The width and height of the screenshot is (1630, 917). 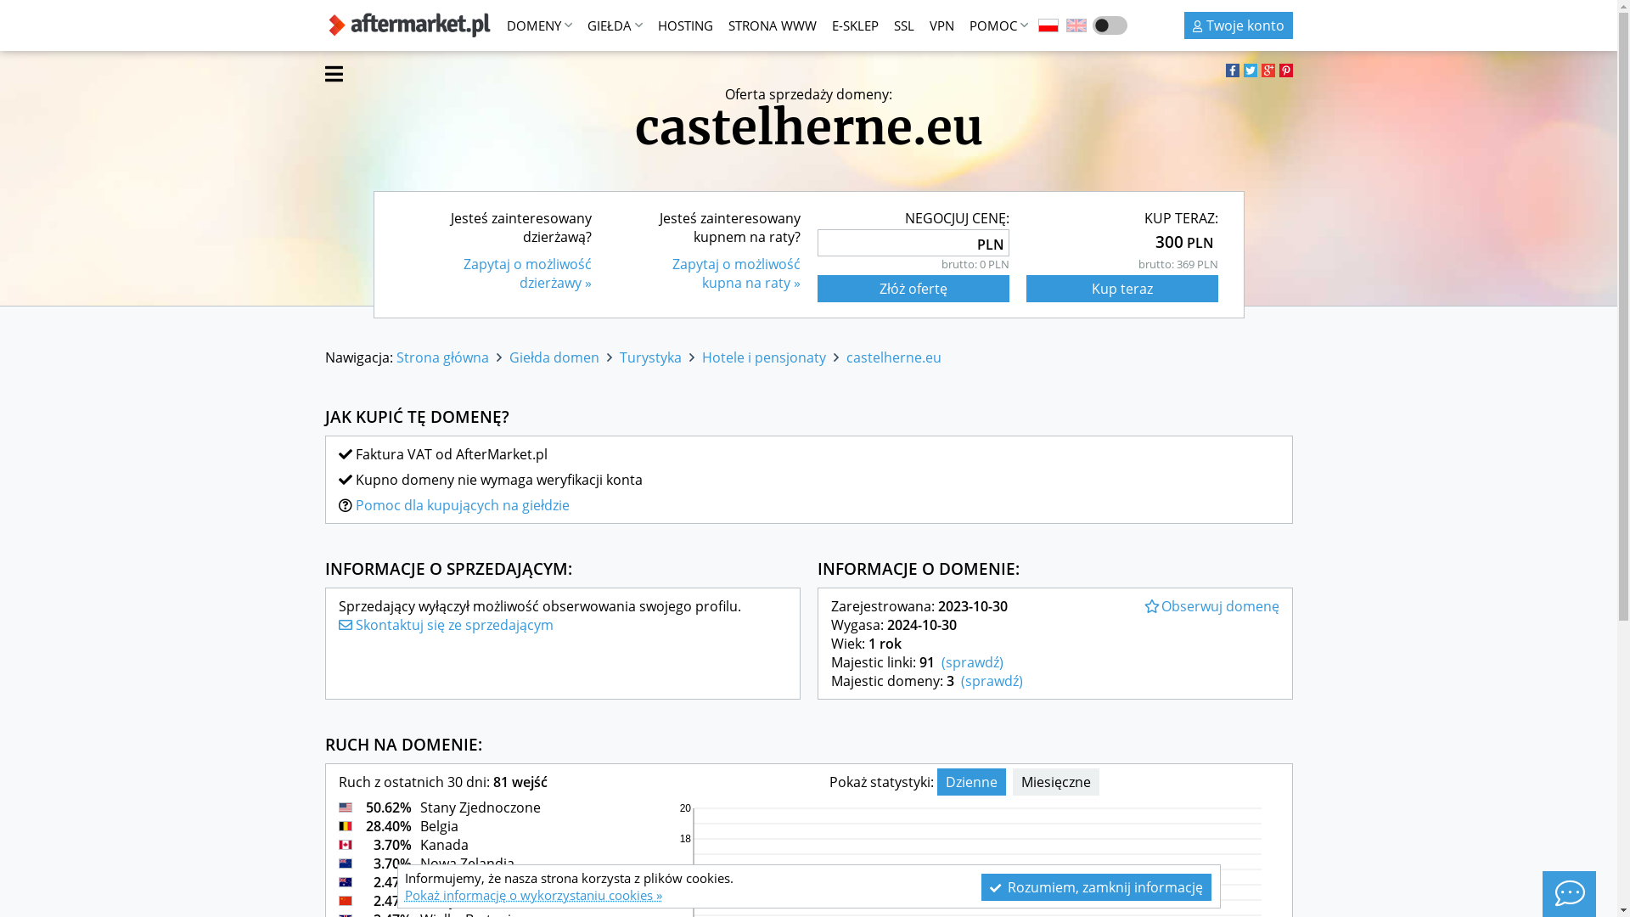 What do you see at coordinates (942, 25) in the screenshot?
I see `VPN` at bounding box center [942, 25].